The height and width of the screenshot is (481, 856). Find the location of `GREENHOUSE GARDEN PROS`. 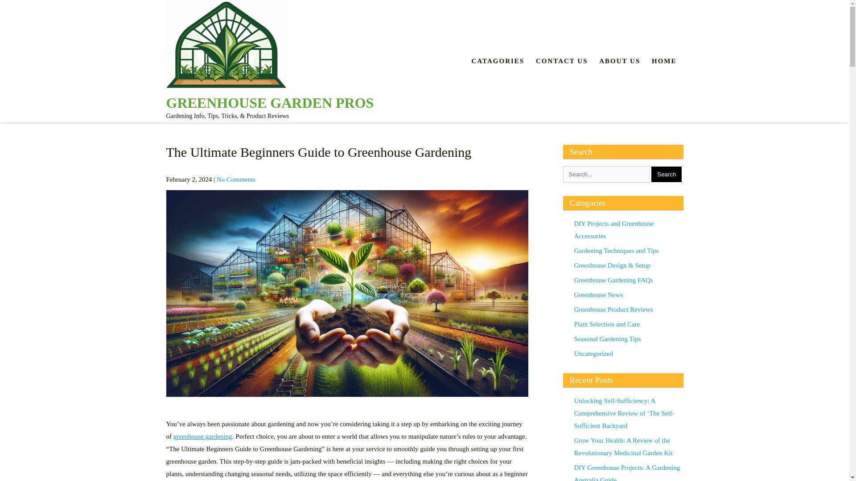

GREENHOUSE GARDEN PROS is located at coordinates (269, 102).